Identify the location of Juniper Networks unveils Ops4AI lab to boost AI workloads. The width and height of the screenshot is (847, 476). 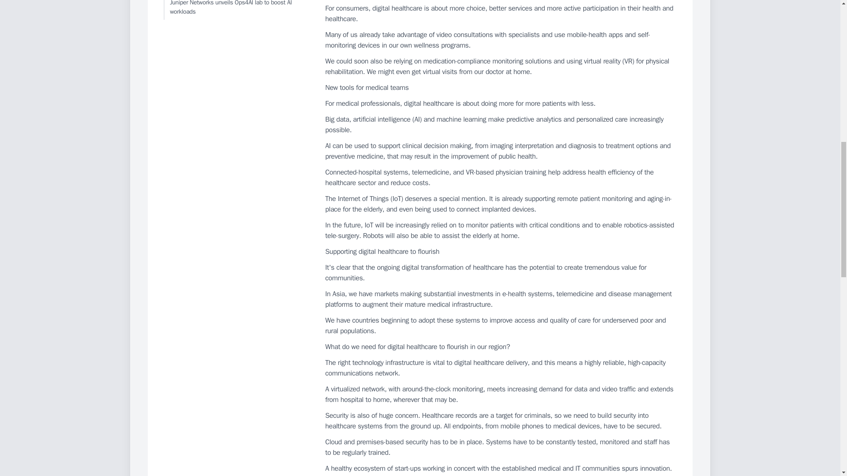
(236, 10).